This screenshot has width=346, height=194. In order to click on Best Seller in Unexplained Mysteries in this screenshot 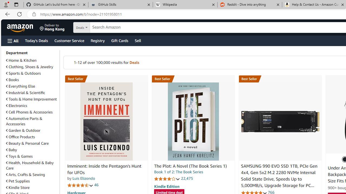, I will do `click(106, 79)`.